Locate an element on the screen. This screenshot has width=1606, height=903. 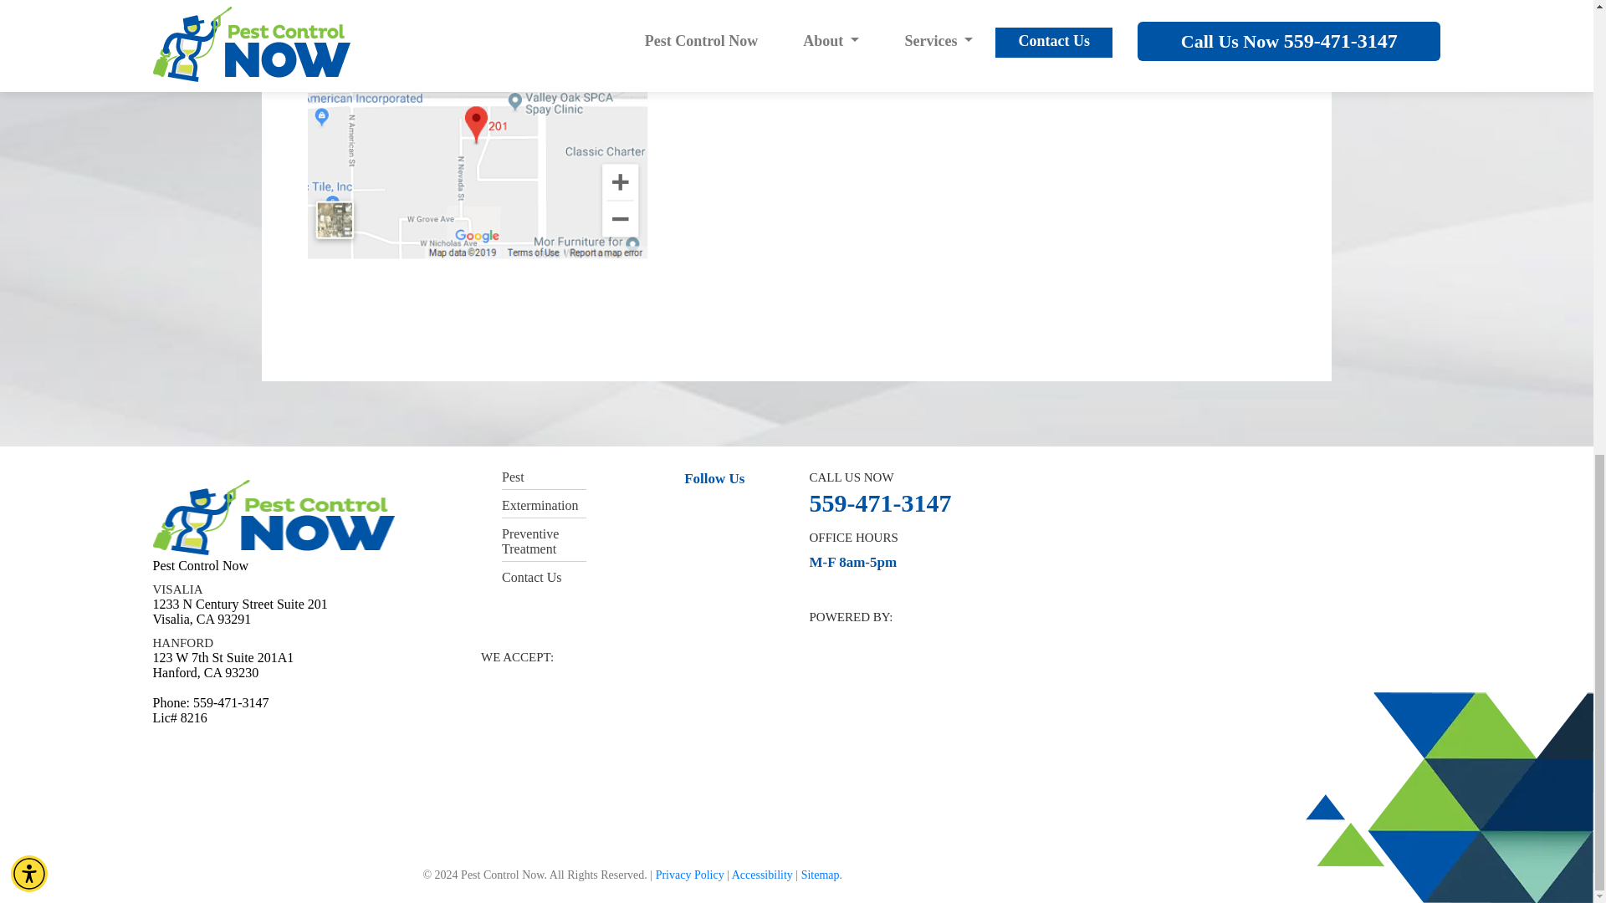
Accessibility is located at coordinates (763, 875).